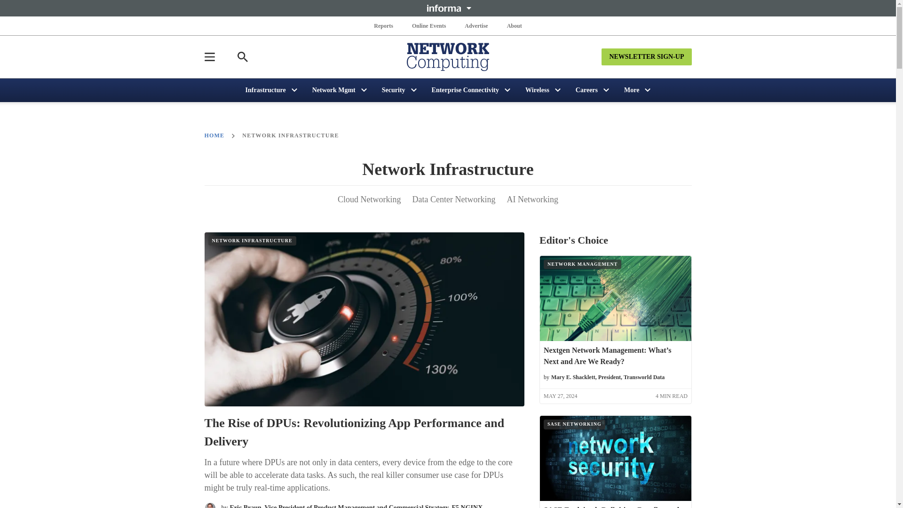 The image size is (903, 508). What do you see at coordinates (448, 56) in the screenshot?
I see `Network Computing Logo` at bounding box center [448, 56].